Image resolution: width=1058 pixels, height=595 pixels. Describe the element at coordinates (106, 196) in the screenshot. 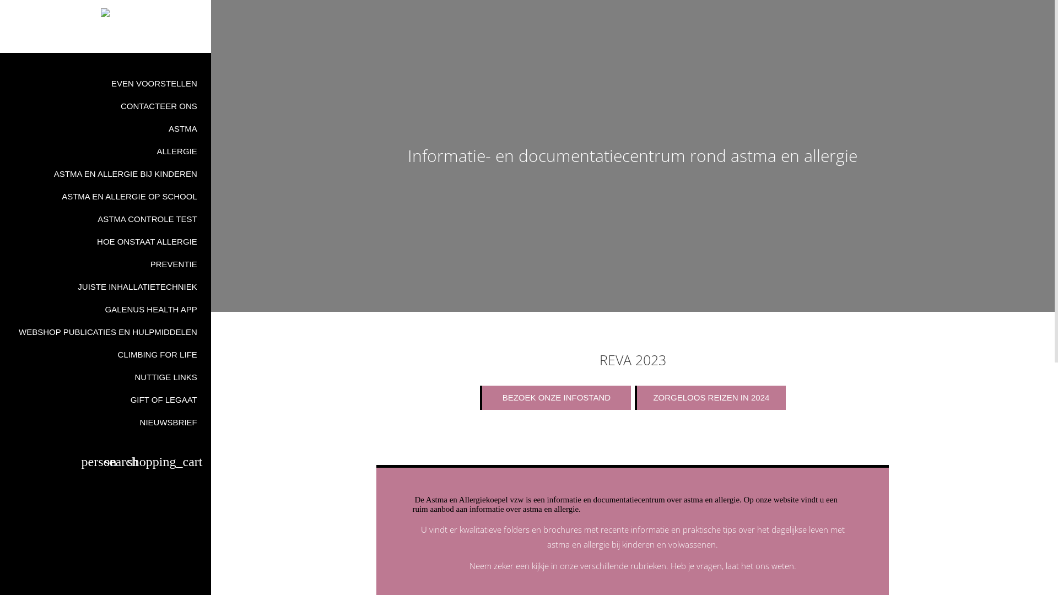

I see `ASTMA EN ALLERGIE OP SCHOOL` at that location.